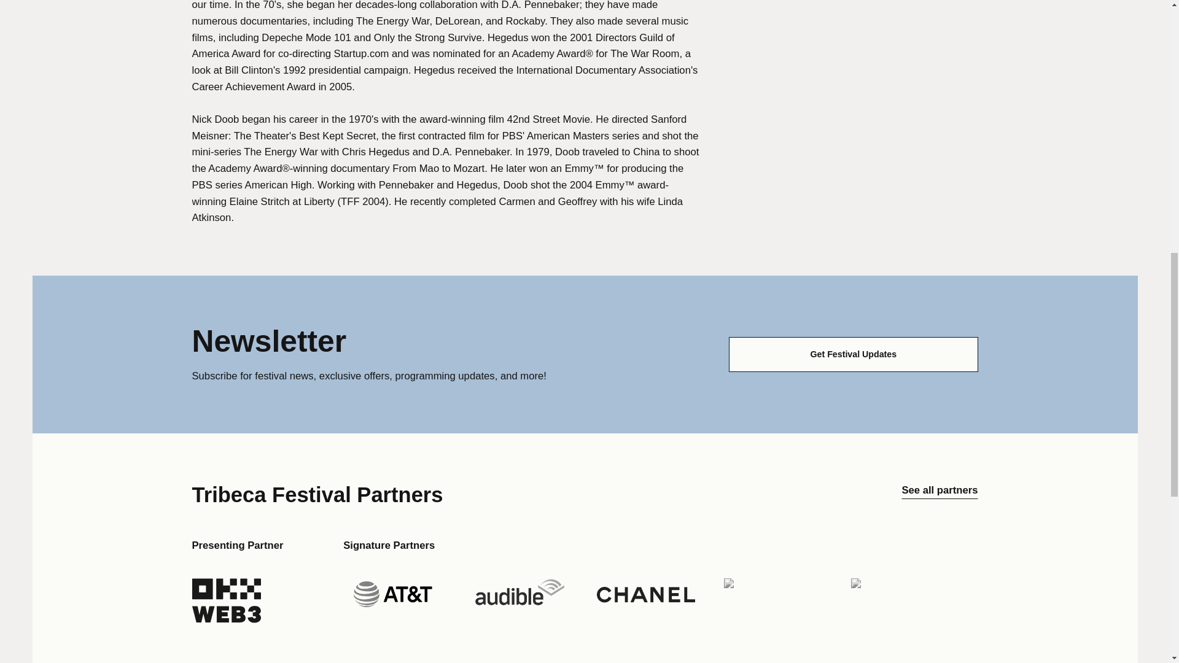 The height and width of the screenshot is (663, 1179). I want to click on See all partners, so click(940, 495).